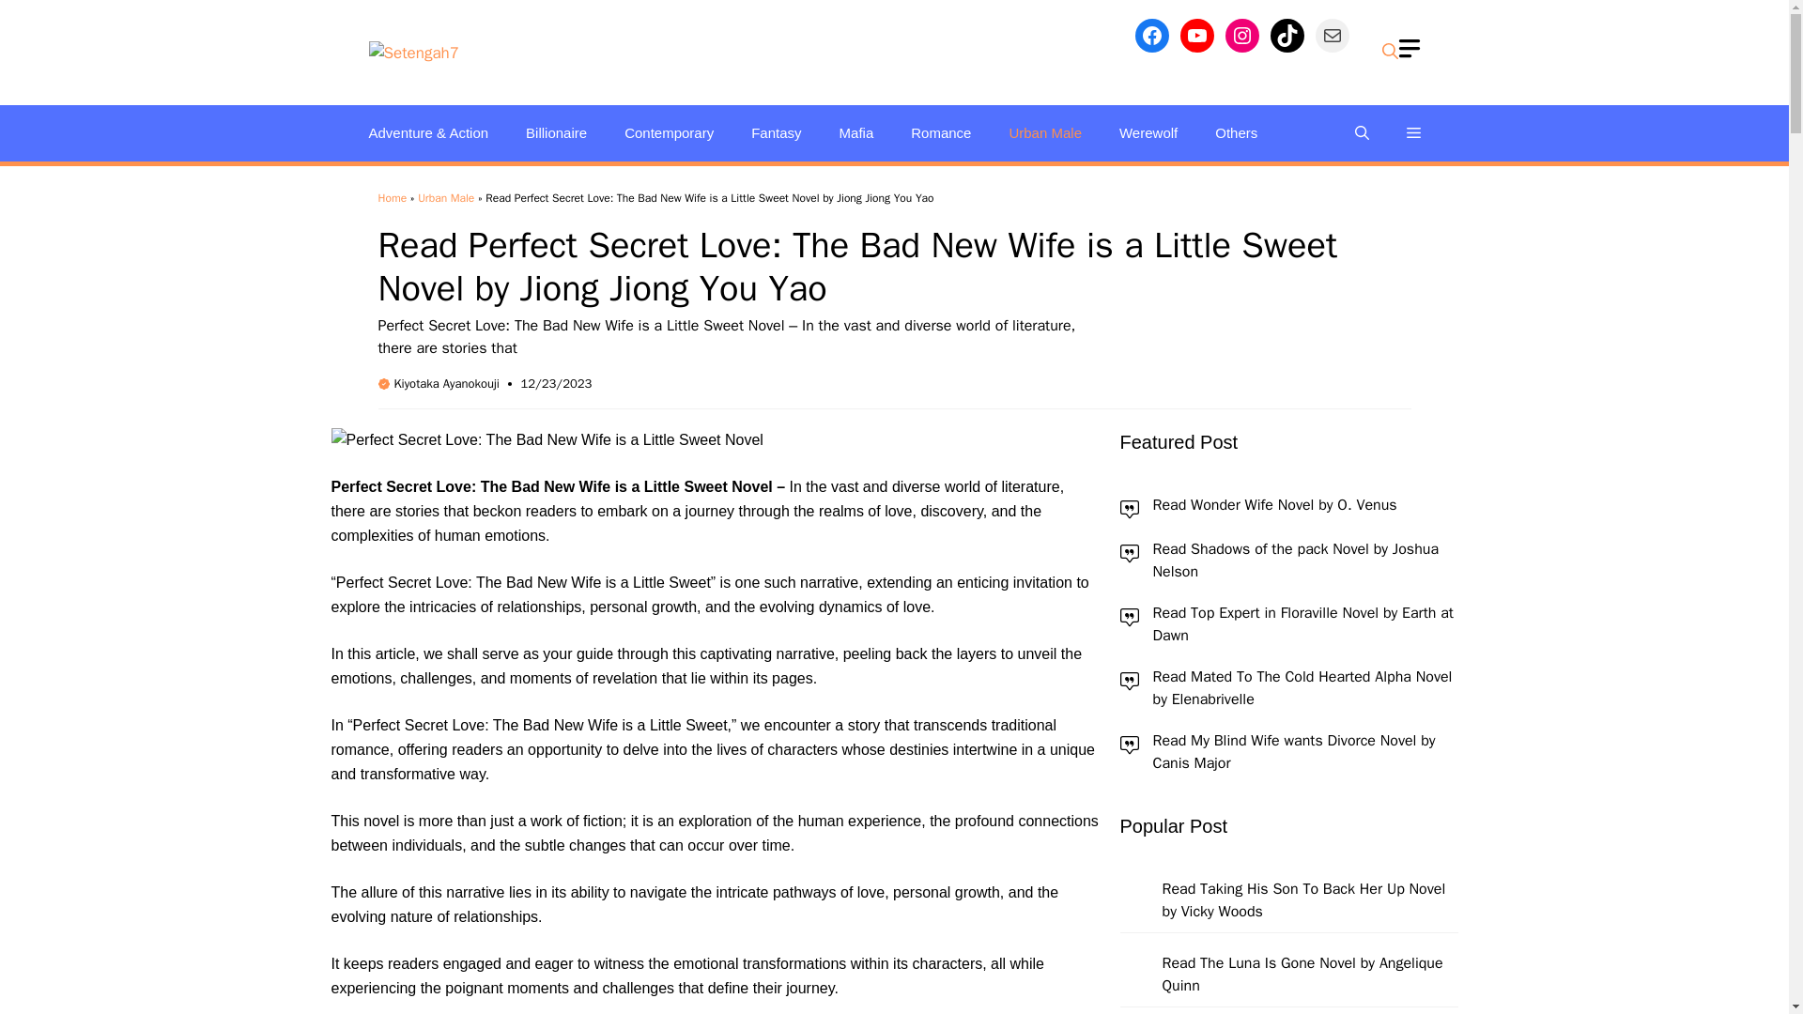 The width and height of the screenshot is (1803, 1014). I want to click on Home, so click(392, 198).